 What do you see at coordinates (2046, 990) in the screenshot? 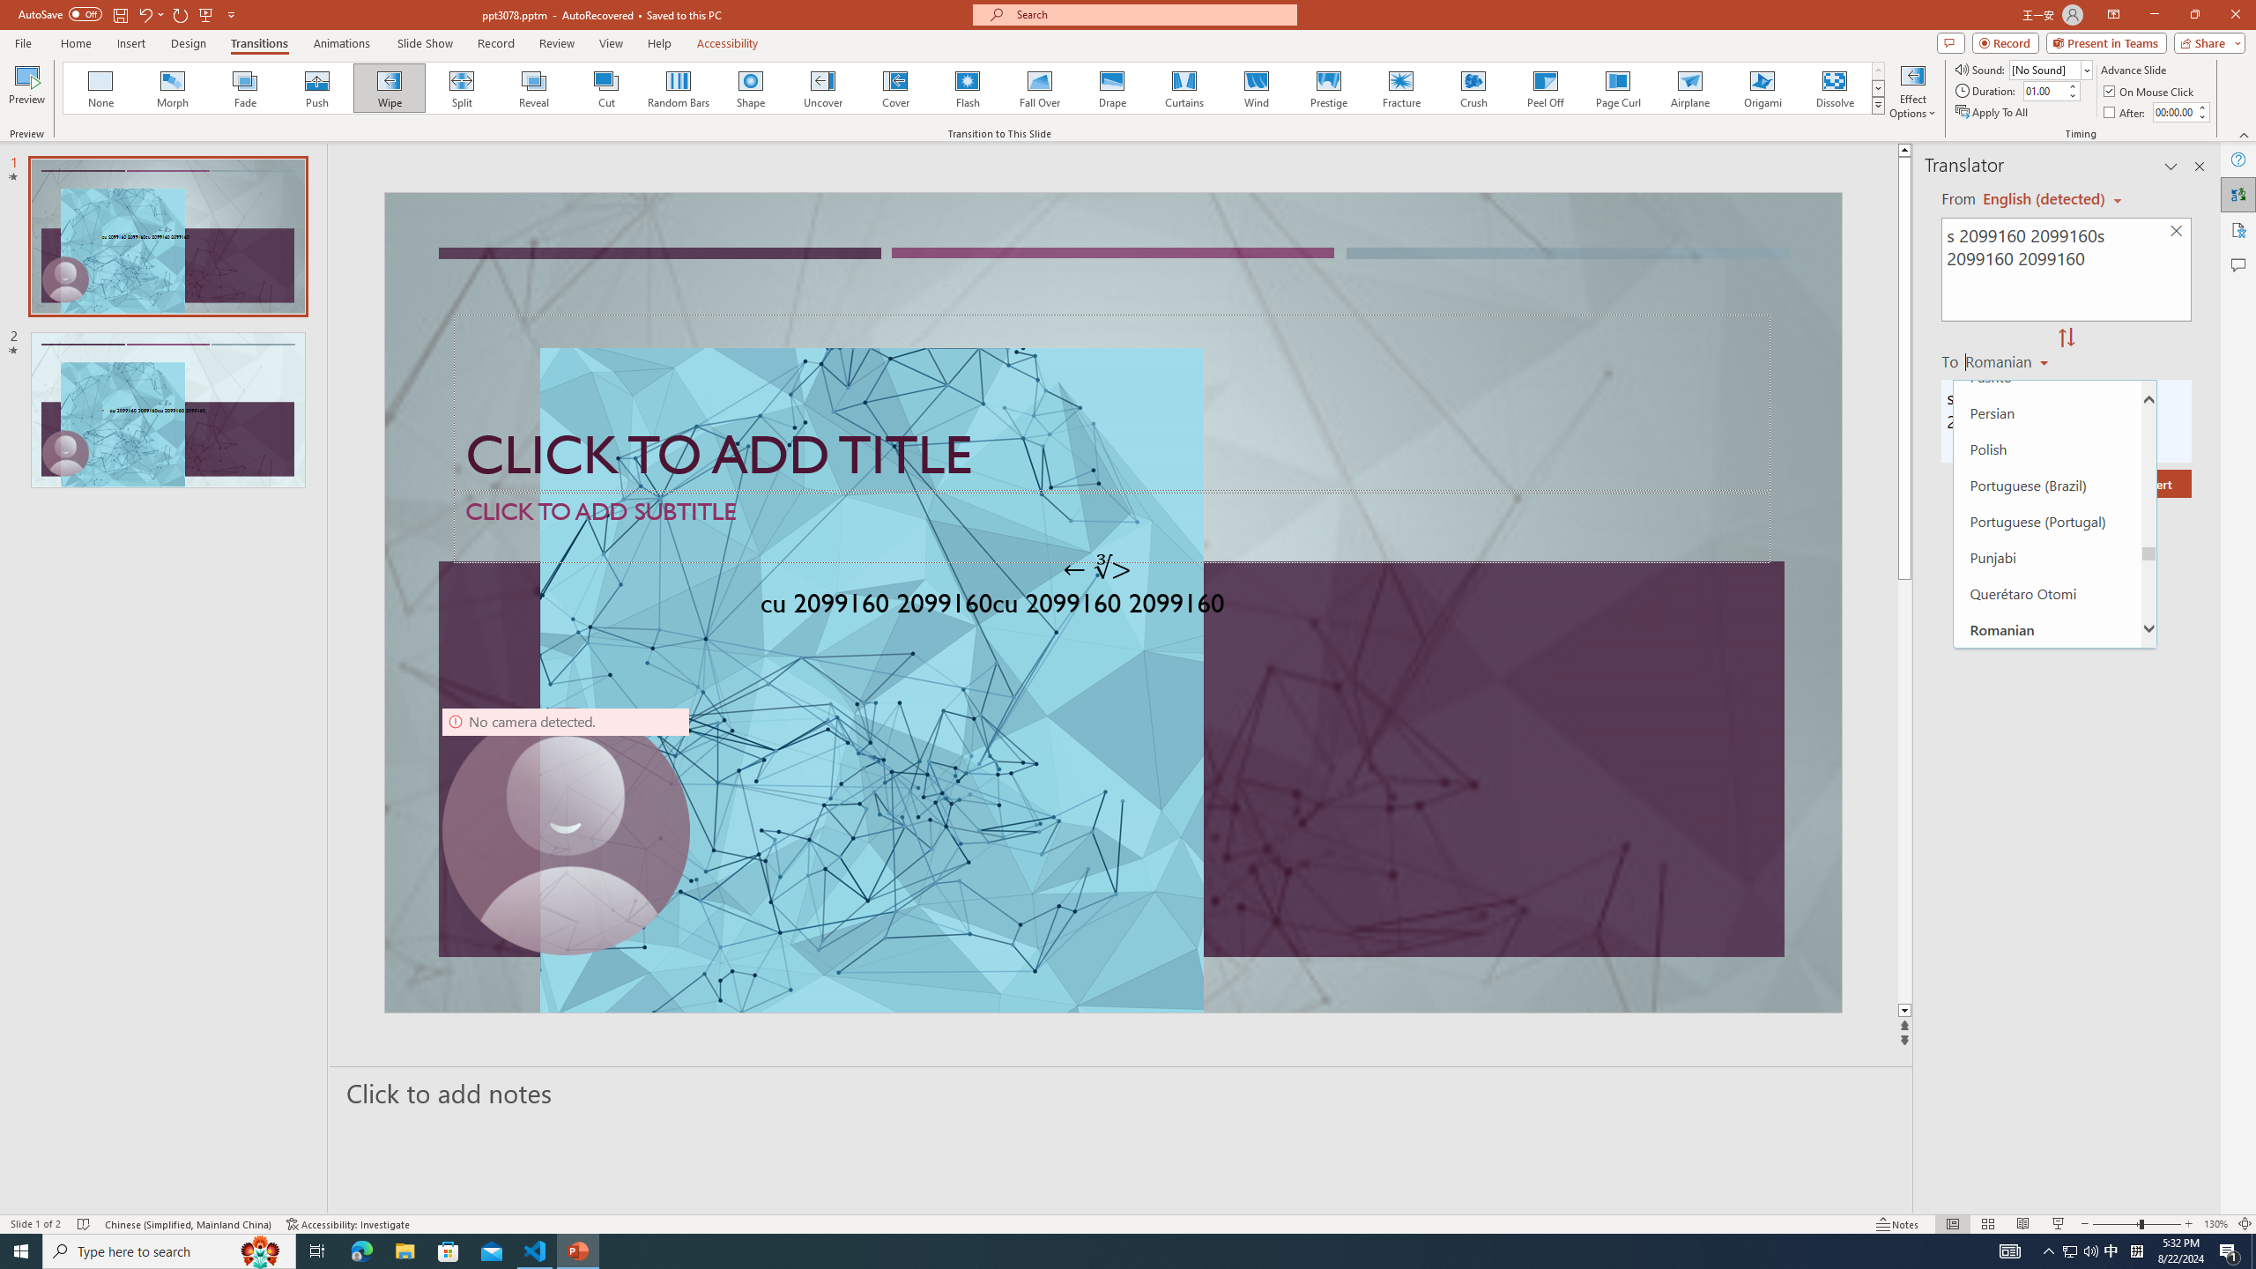
I see `Sindhi` at bounding box center [2046, 990].